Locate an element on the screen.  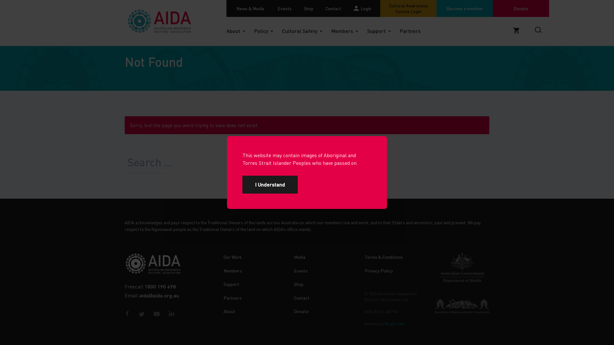
Members is located at coordinates (232, 271).